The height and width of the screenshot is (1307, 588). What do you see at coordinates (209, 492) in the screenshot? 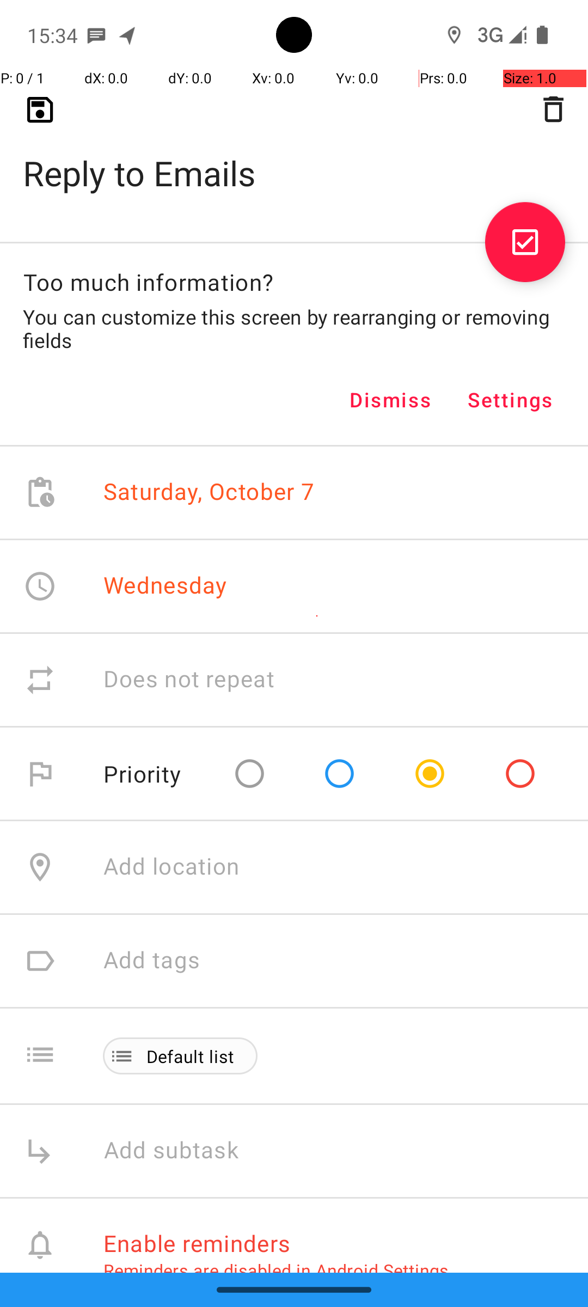
I see `Saturday, October 7` at bounding box center [209, 492].